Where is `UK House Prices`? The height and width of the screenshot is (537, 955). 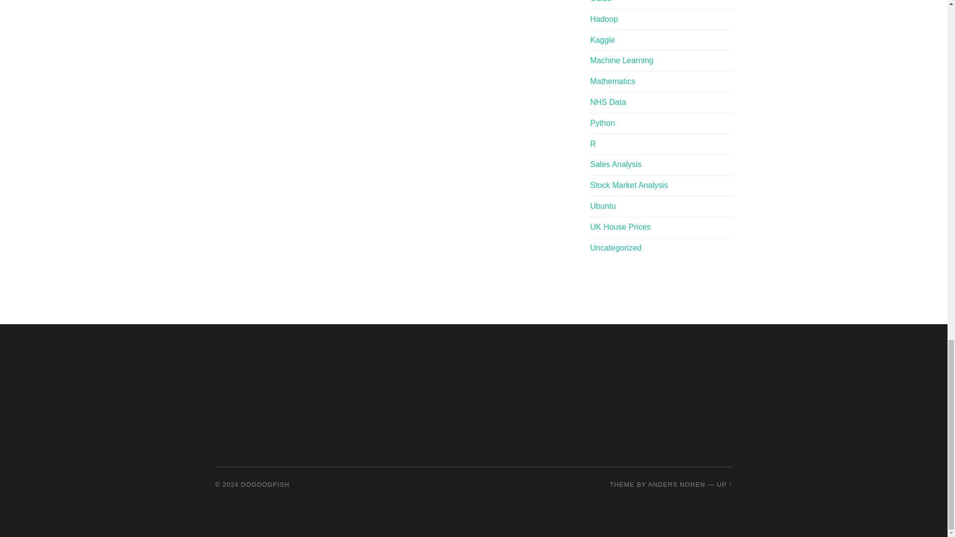
UK House Prices is located at coordinates (620, 227).